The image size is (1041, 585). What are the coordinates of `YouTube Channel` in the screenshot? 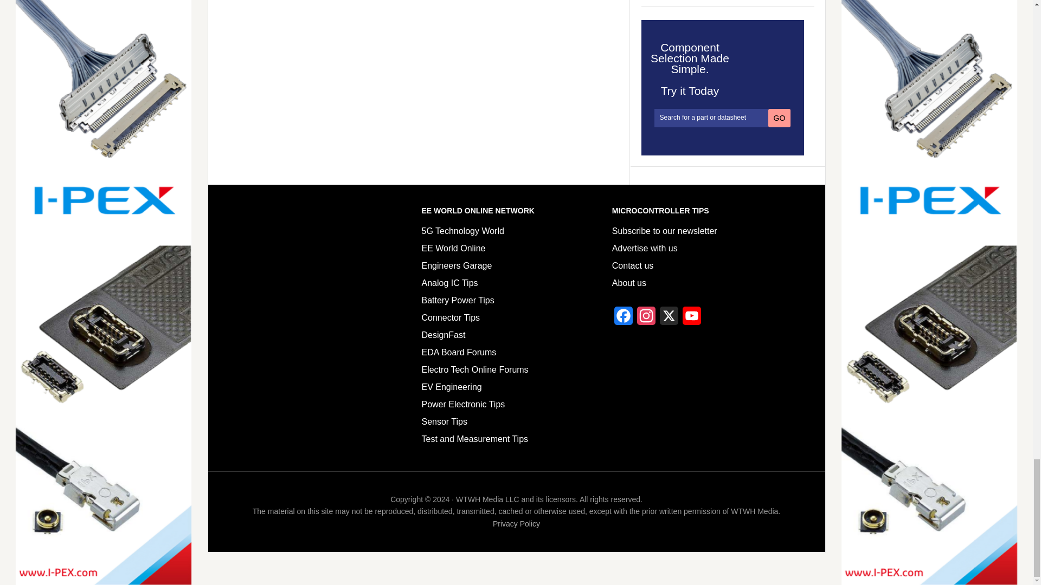 It's located at (692, 318).